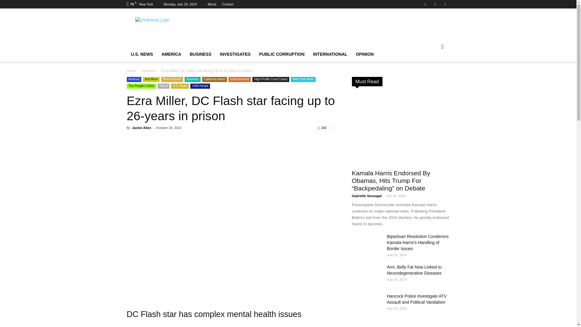  I want to click on Home, so click(178, 30).